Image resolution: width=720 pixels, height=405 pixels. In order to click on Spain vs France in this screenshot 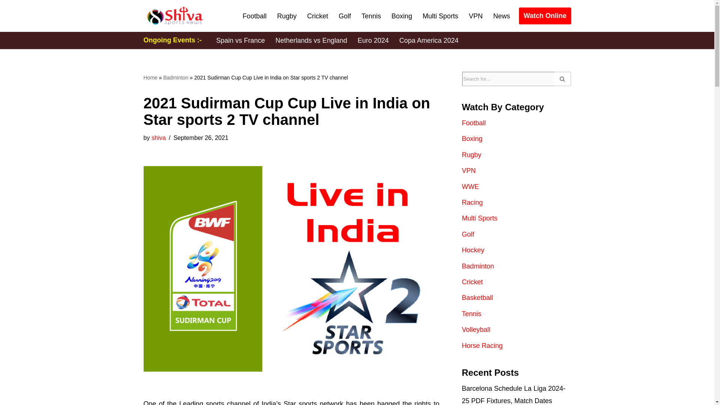, I will do `click(240, 40)`.